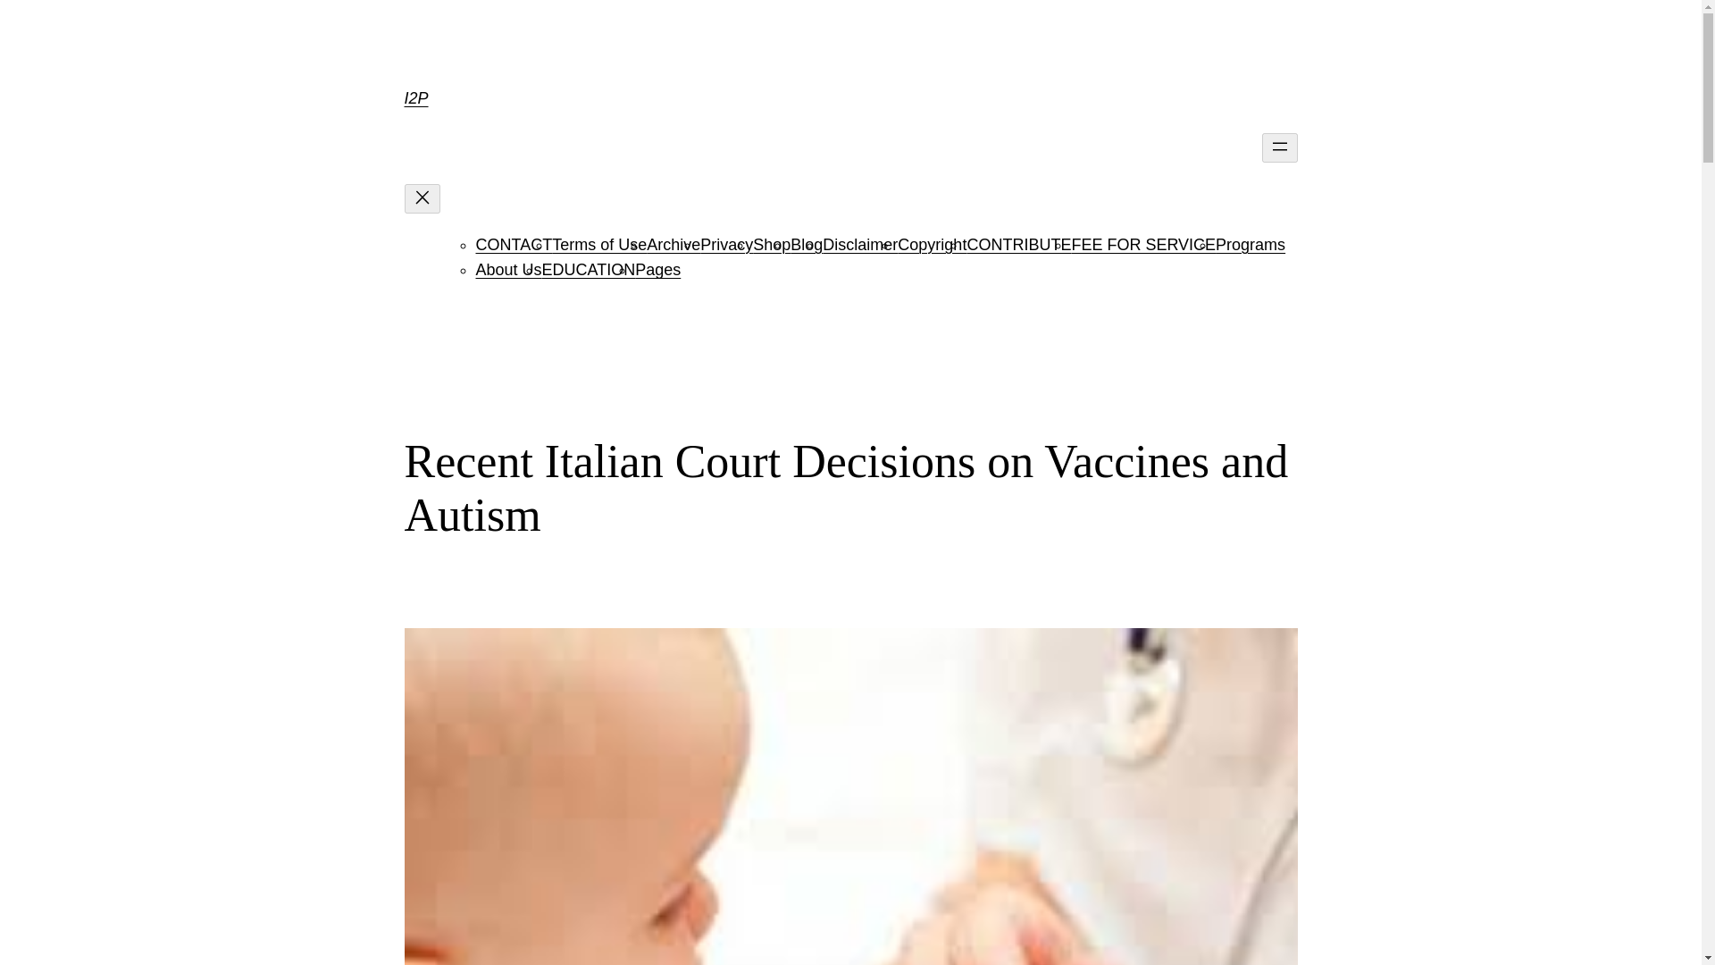 The width and height of the screenshot is (1715, 965). I want to click on I2P, so click(414, 98).